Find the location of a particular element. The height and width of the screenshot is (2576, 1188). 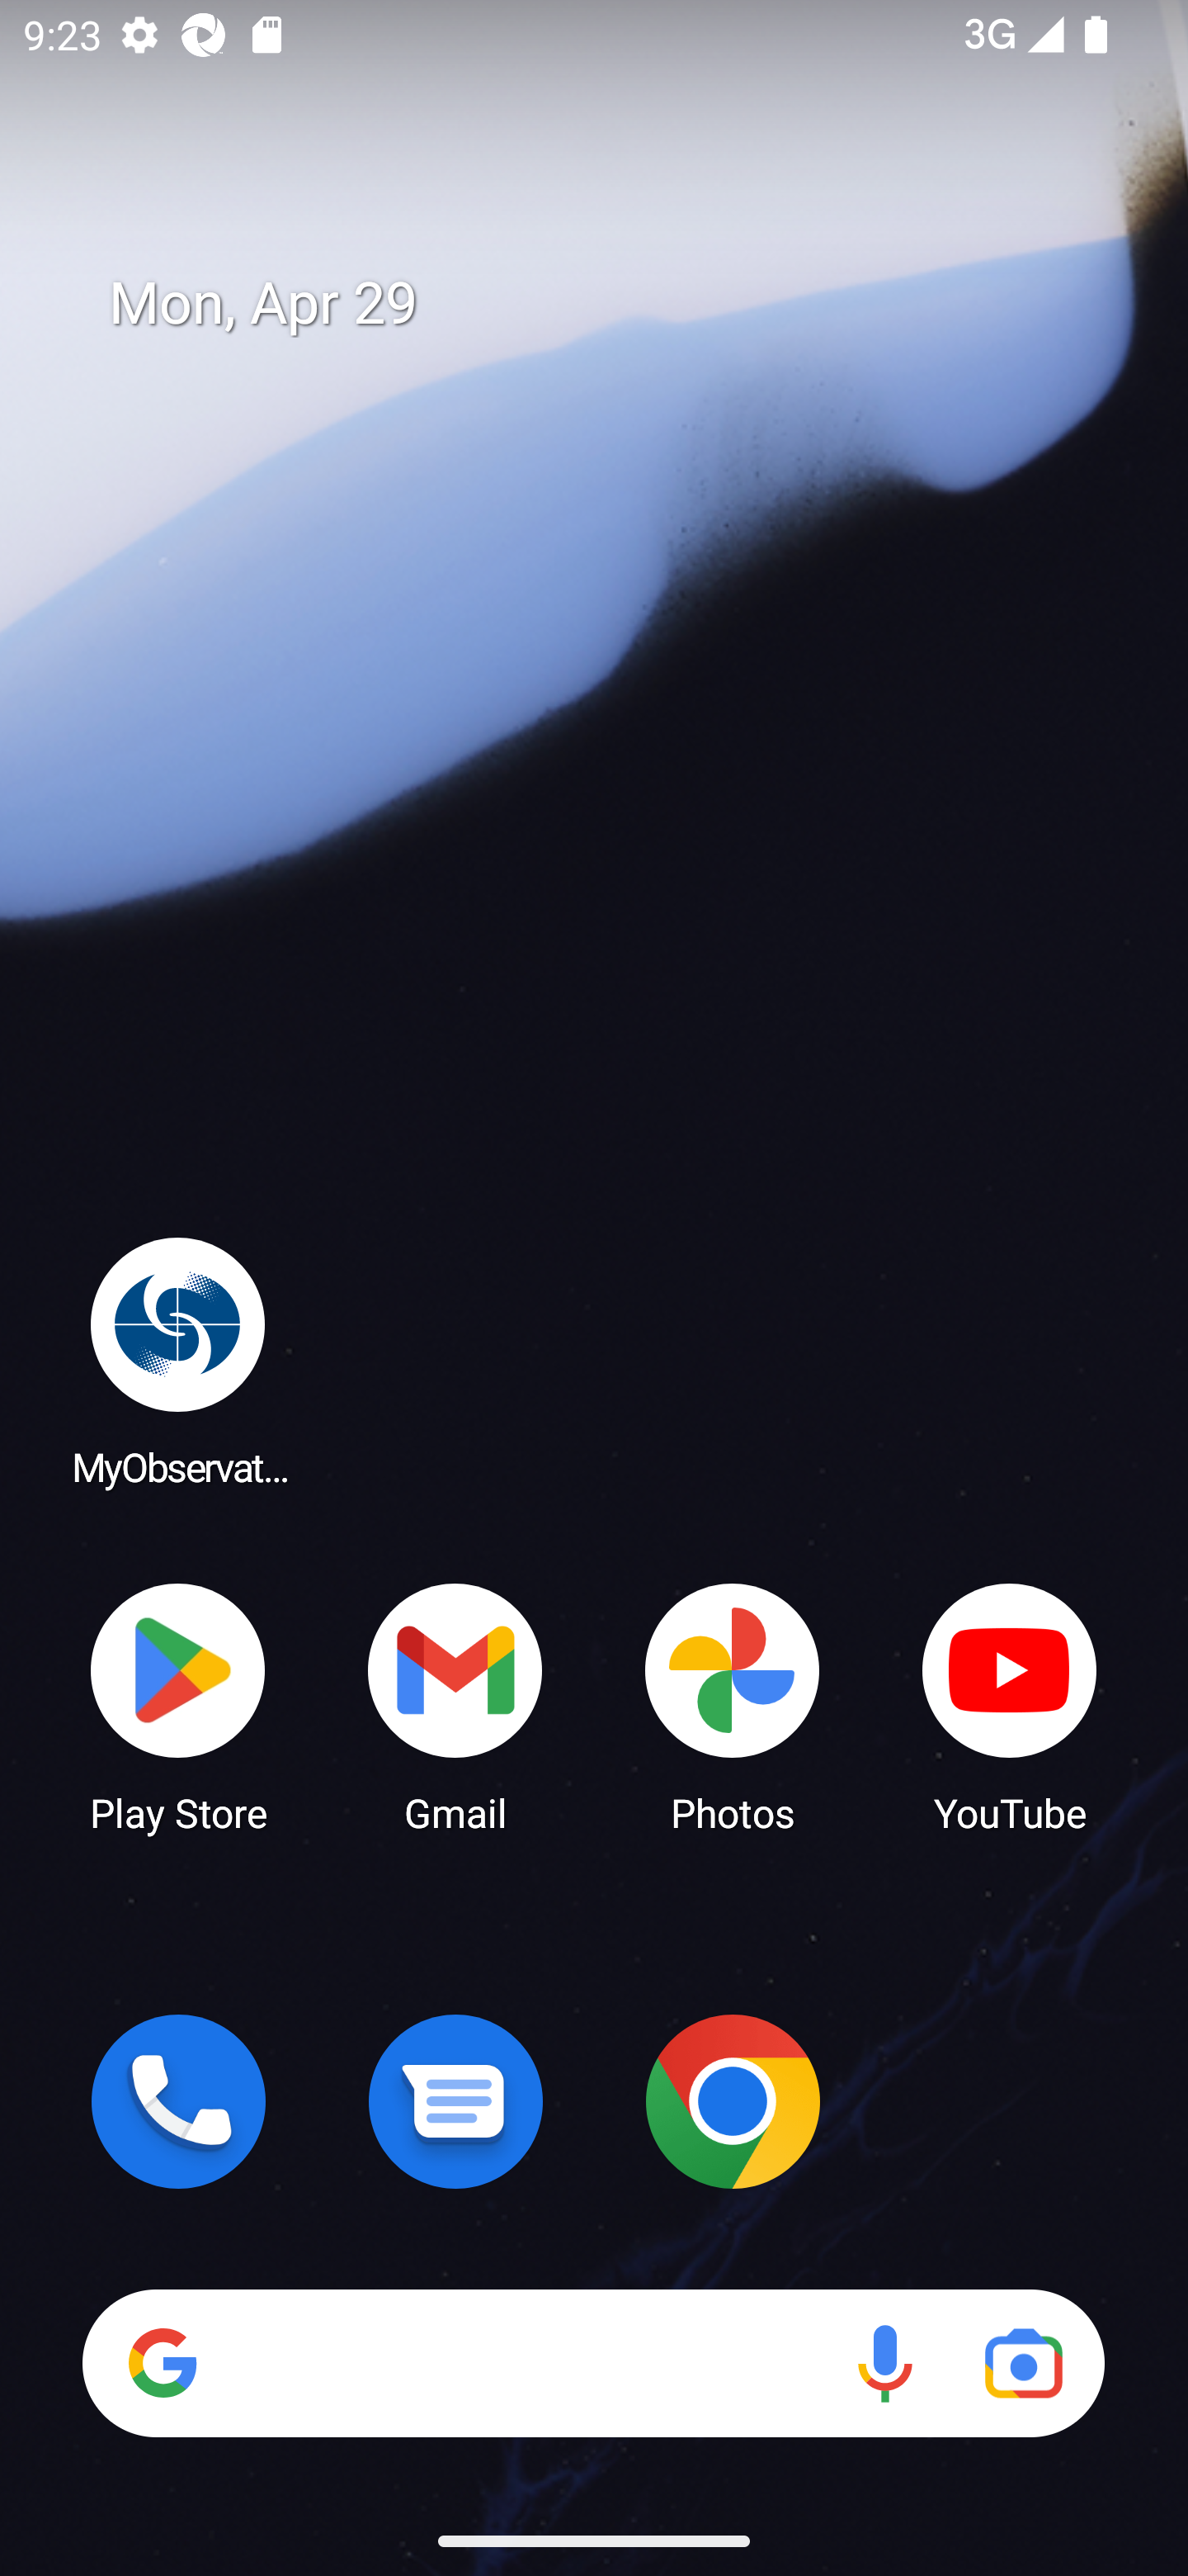

Chrome is located at coordinates (733, 2101).